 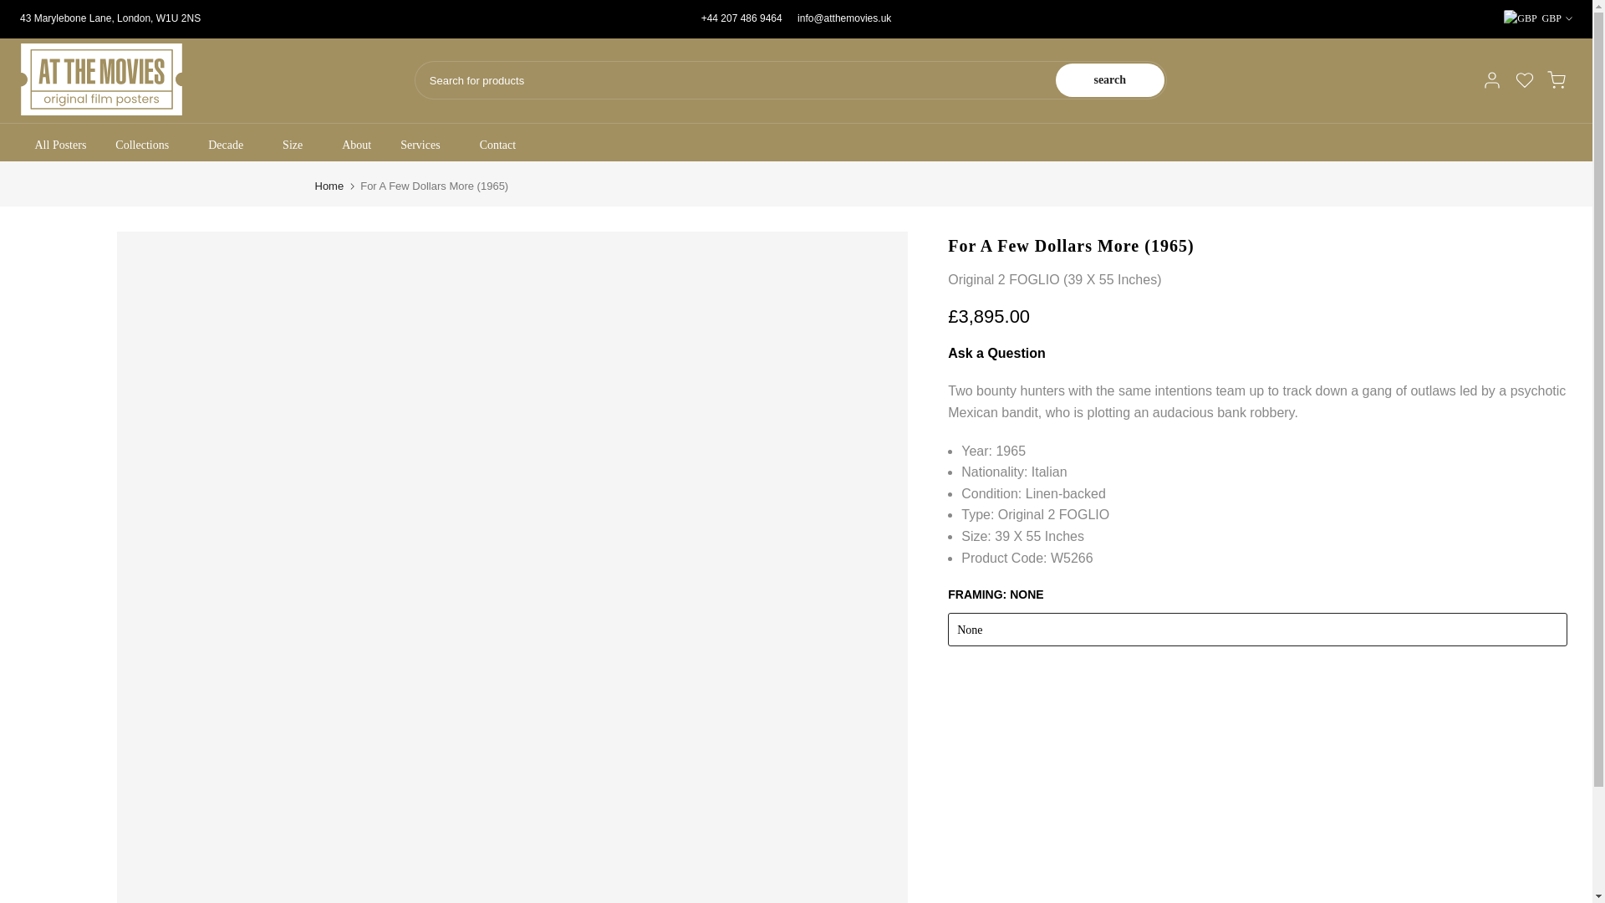 What do you see at coordinates (356, 145) in the screenshot?
I see `About` at bounding box center [356, 145].